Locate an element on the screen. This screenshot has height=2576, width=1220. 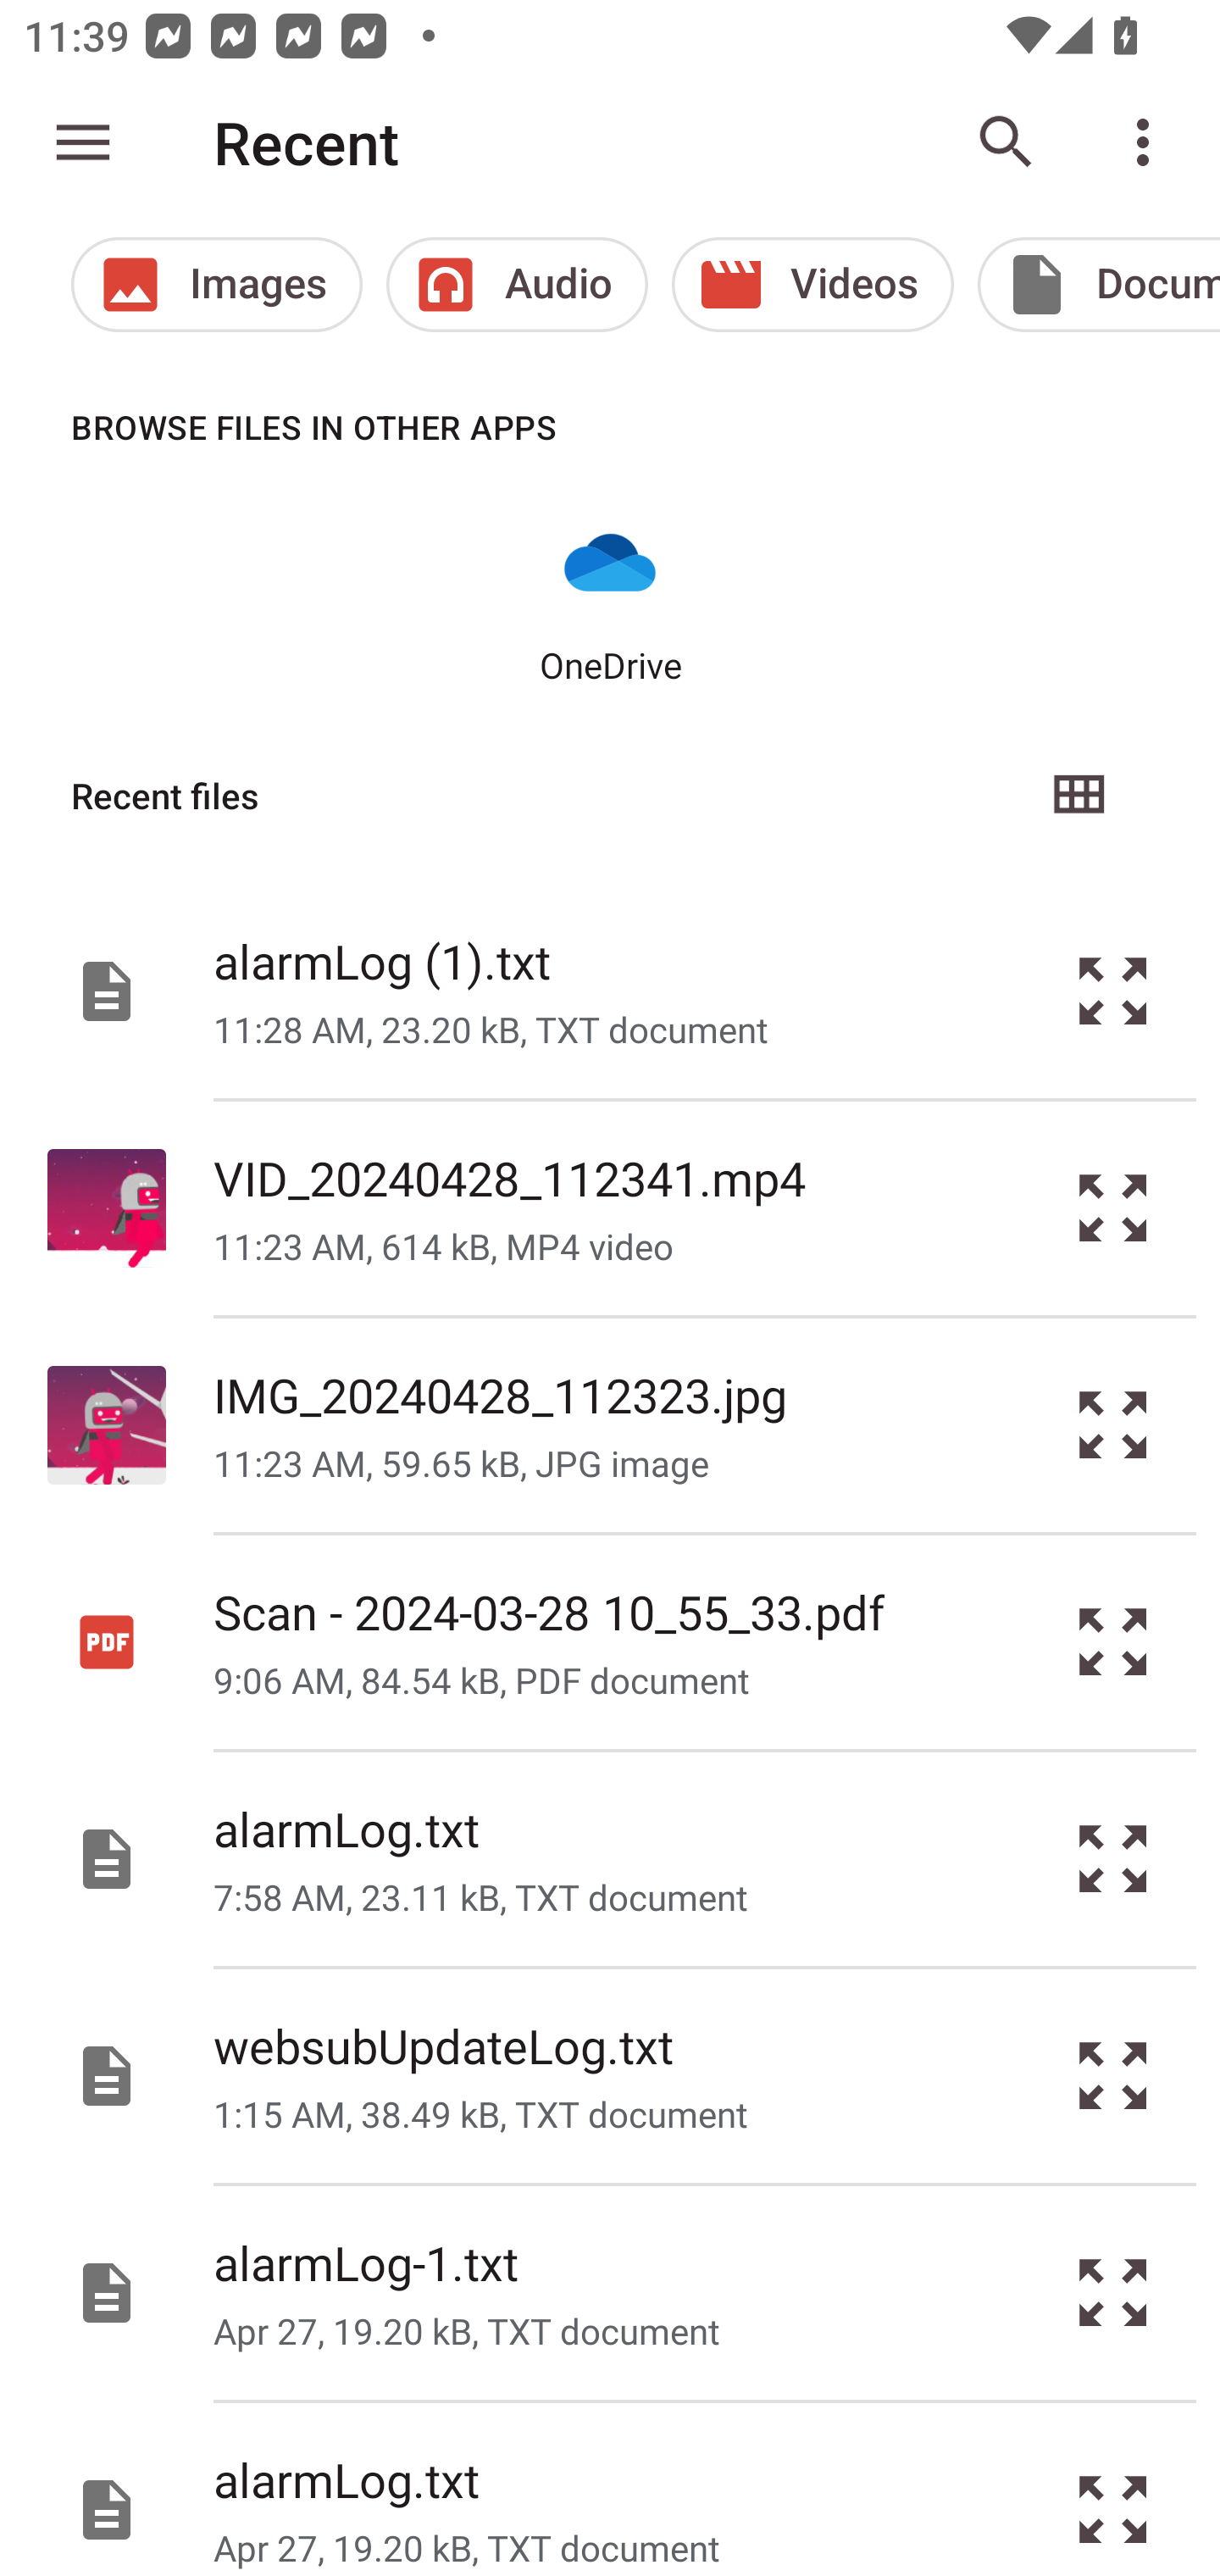
Preview the file alarmLog-1.txt is located at coordinates (1113, 2293).